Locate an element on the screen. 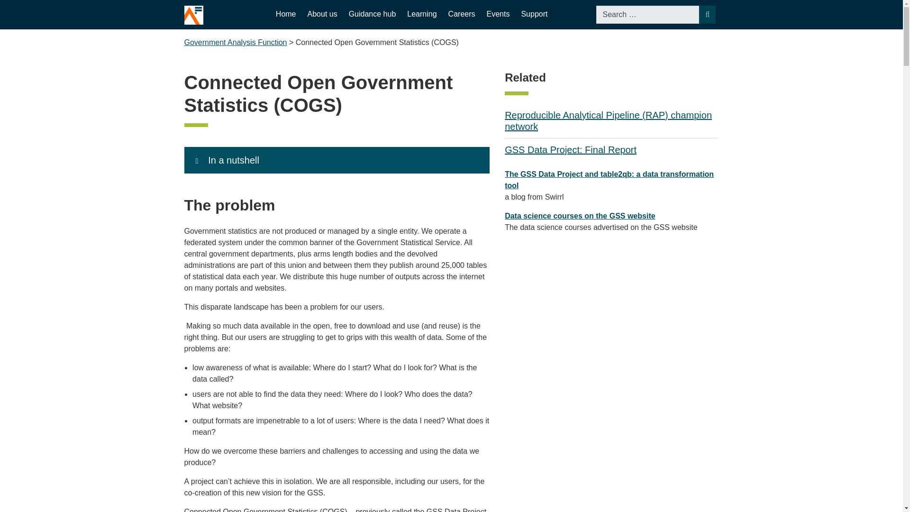 The height and width of the screenshot is (512, 910). Learning is located at coordinates (422, 14).